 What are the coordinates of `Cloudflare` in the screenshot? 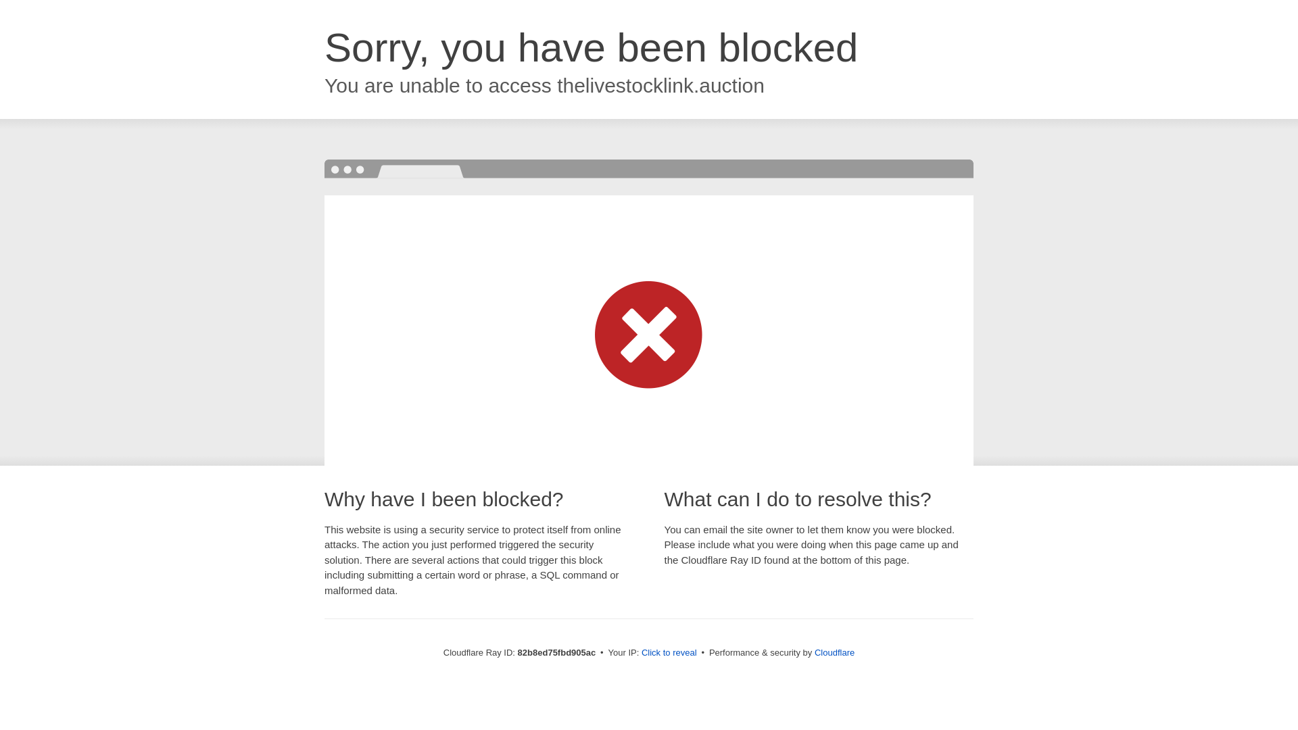 It's located at (834, 653).